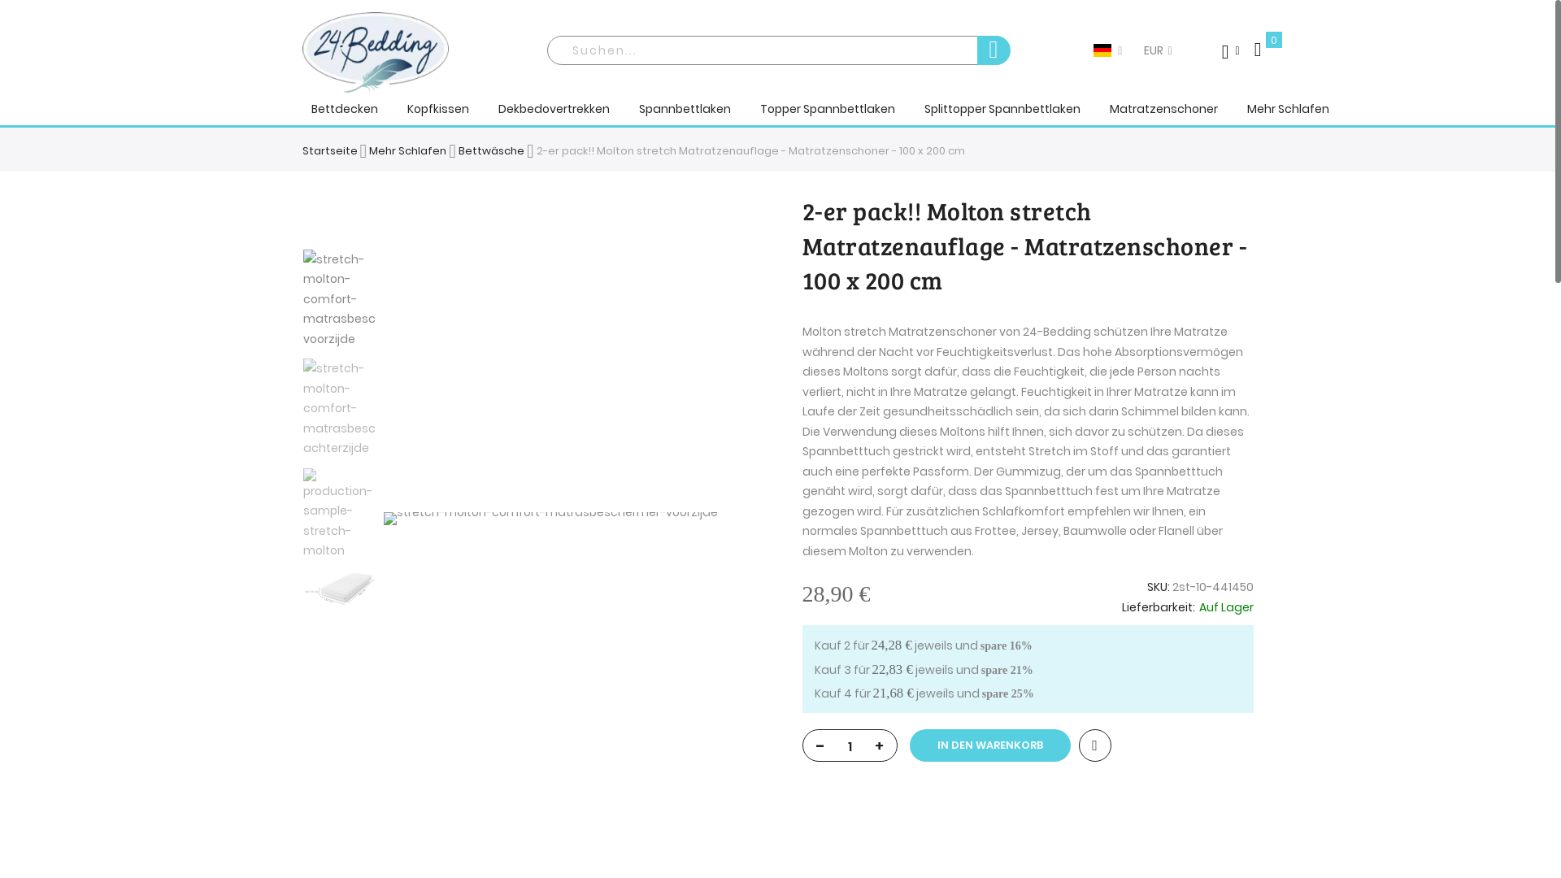 The image size is (1561, 878). Describe the element at coordinates (1288, 109) in the screenshot. I see `Mehr Schlafen` at that location.